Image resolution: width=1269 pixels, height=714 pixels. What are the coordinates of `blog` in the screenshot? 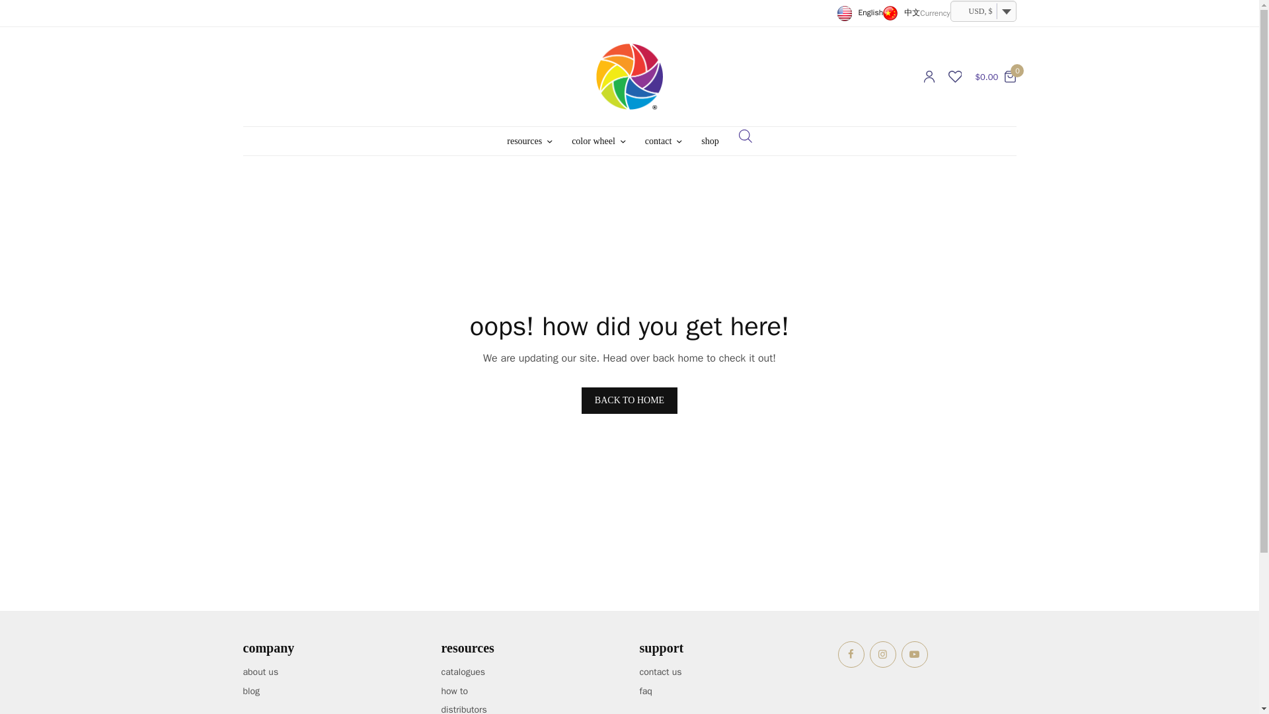 It's located at (251, 691).